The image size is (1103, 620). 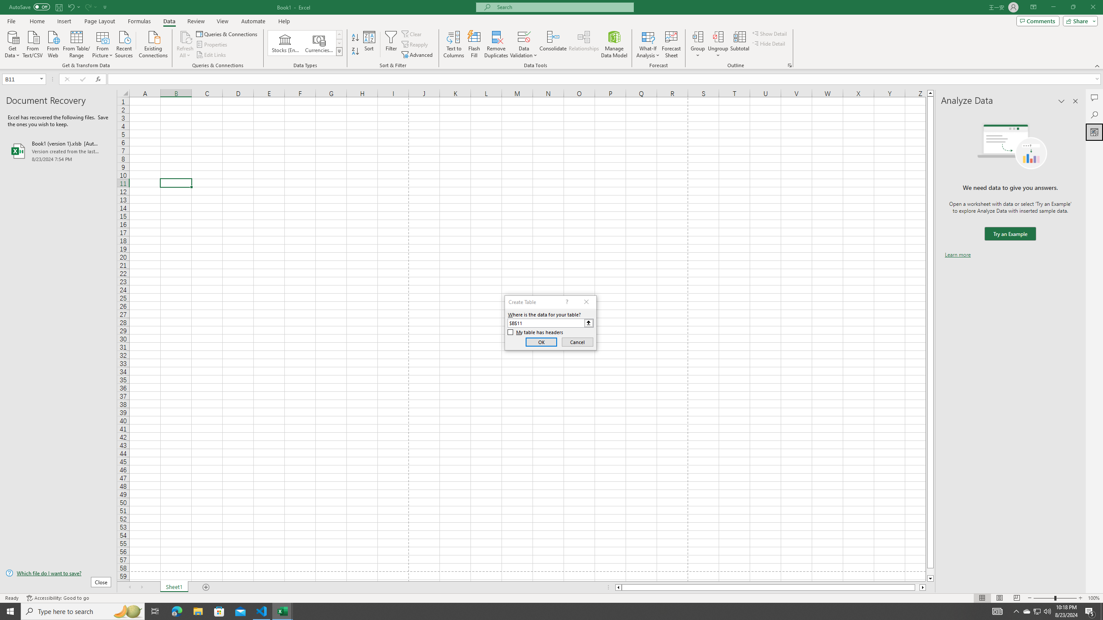 What do you see at coordinates (563, 7) in the screenshot?
I see `Microsoft search` at bounding box center [563, 7].